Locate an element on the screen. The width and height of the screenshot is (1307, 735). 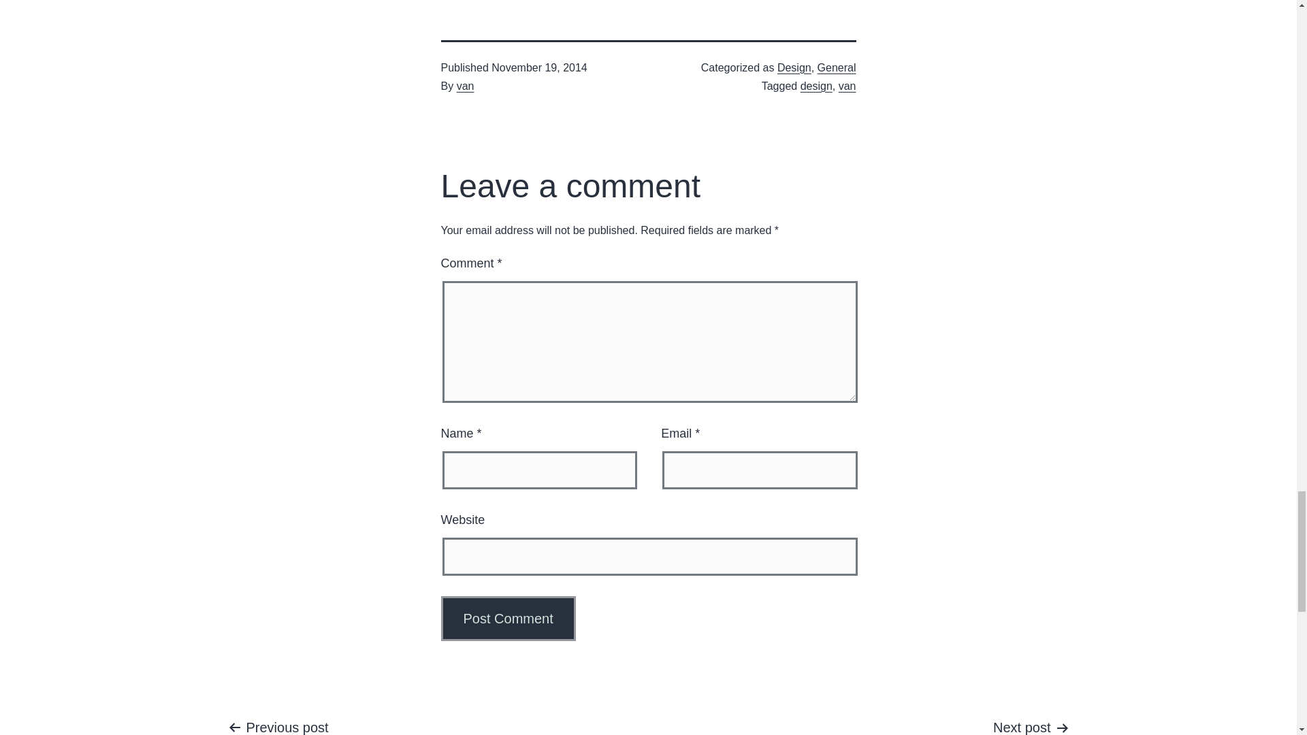
Post Comment is located at coordinates (509, 618).